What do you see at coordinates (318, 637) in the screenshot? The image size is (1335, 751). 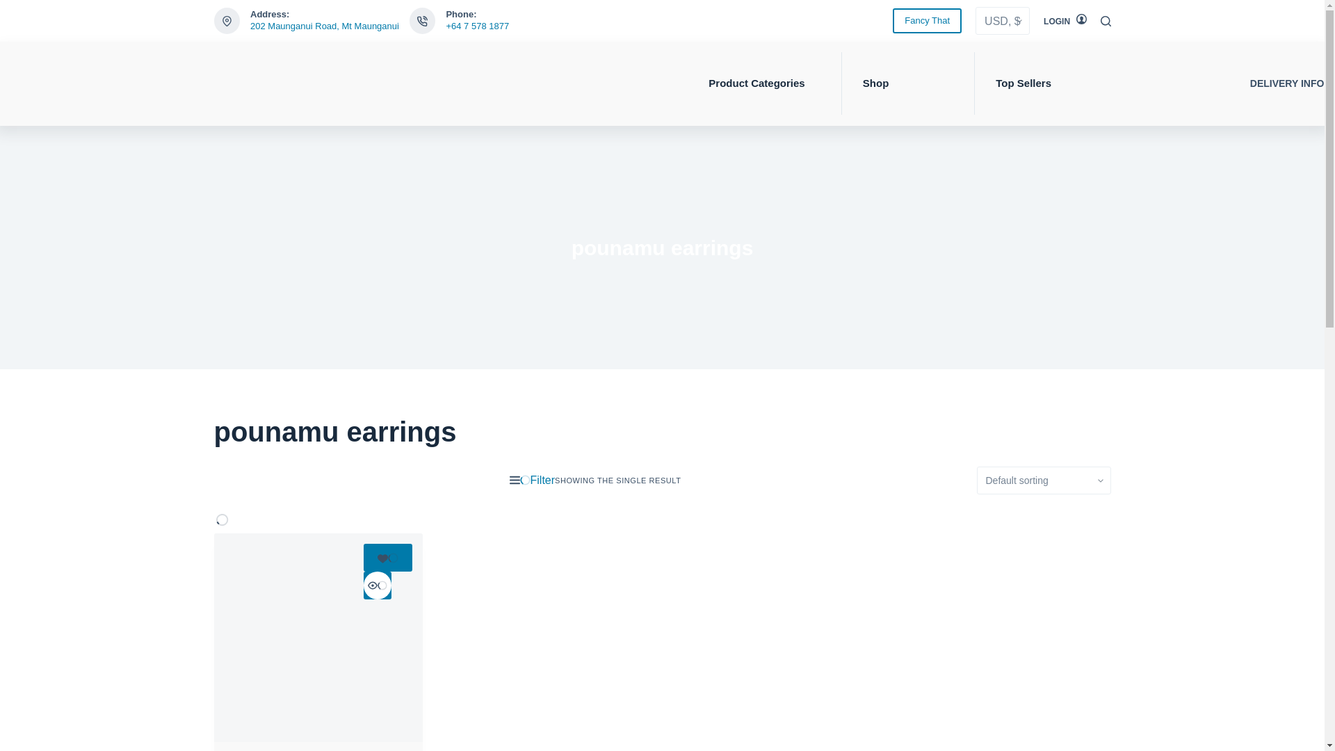 I see `Pounamu Twist Earrings` at bounding box center [318, 637].